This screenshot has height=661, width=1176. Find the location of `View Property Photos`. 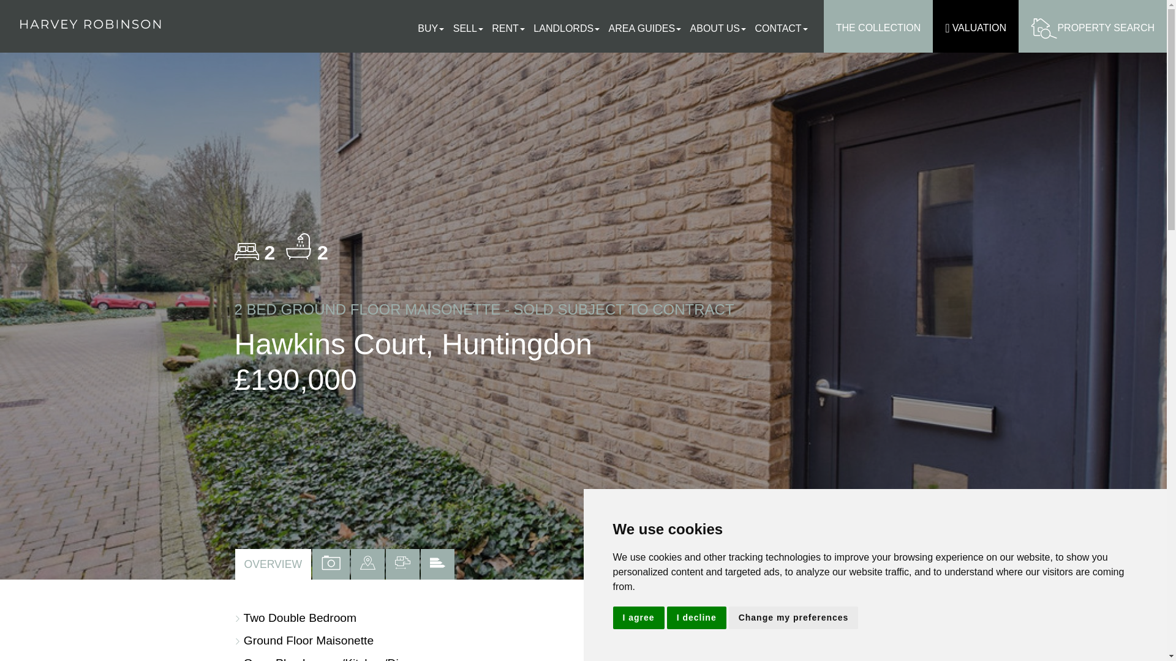

View Property Photos is located at coordinates (331, 564).